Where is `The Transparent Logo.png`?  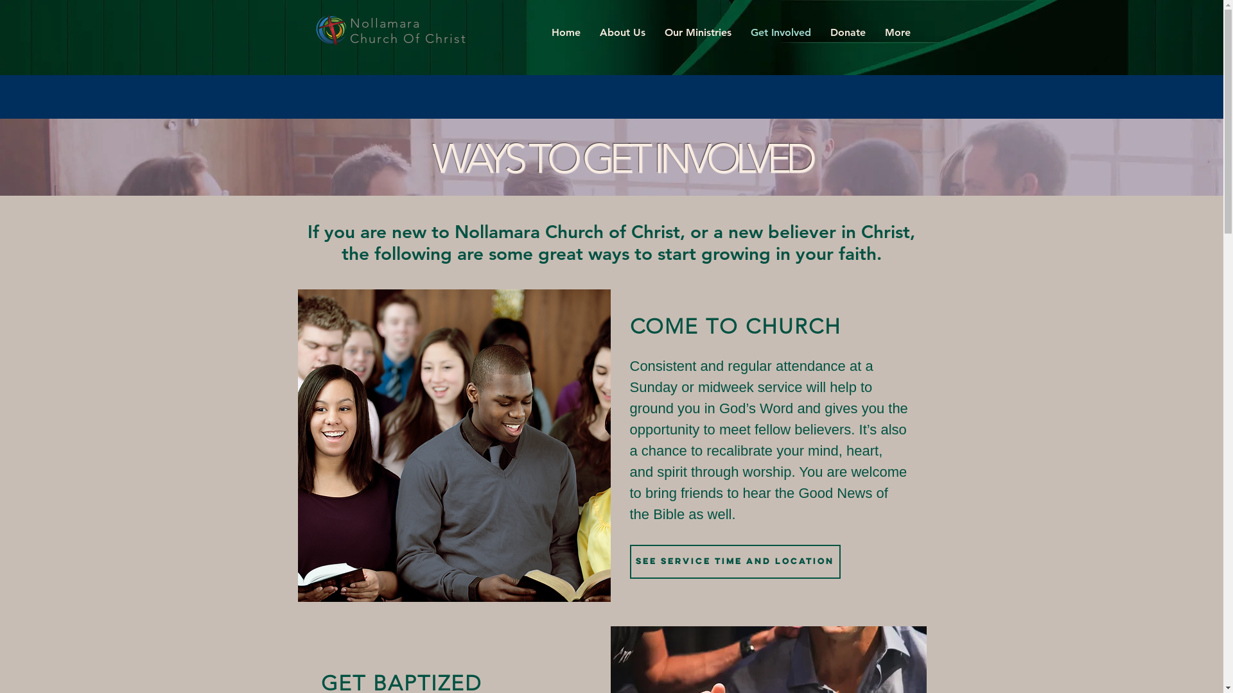
The Transparent Logo.png is located at coordinates (329, 30).